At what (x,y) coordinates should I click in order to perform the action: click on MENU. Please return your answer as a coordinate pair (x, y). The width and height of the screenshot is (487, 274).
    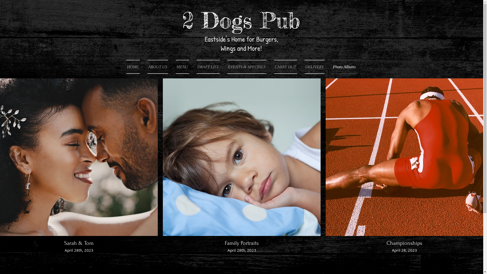
    Looking at the image, I should click on (182, 67).